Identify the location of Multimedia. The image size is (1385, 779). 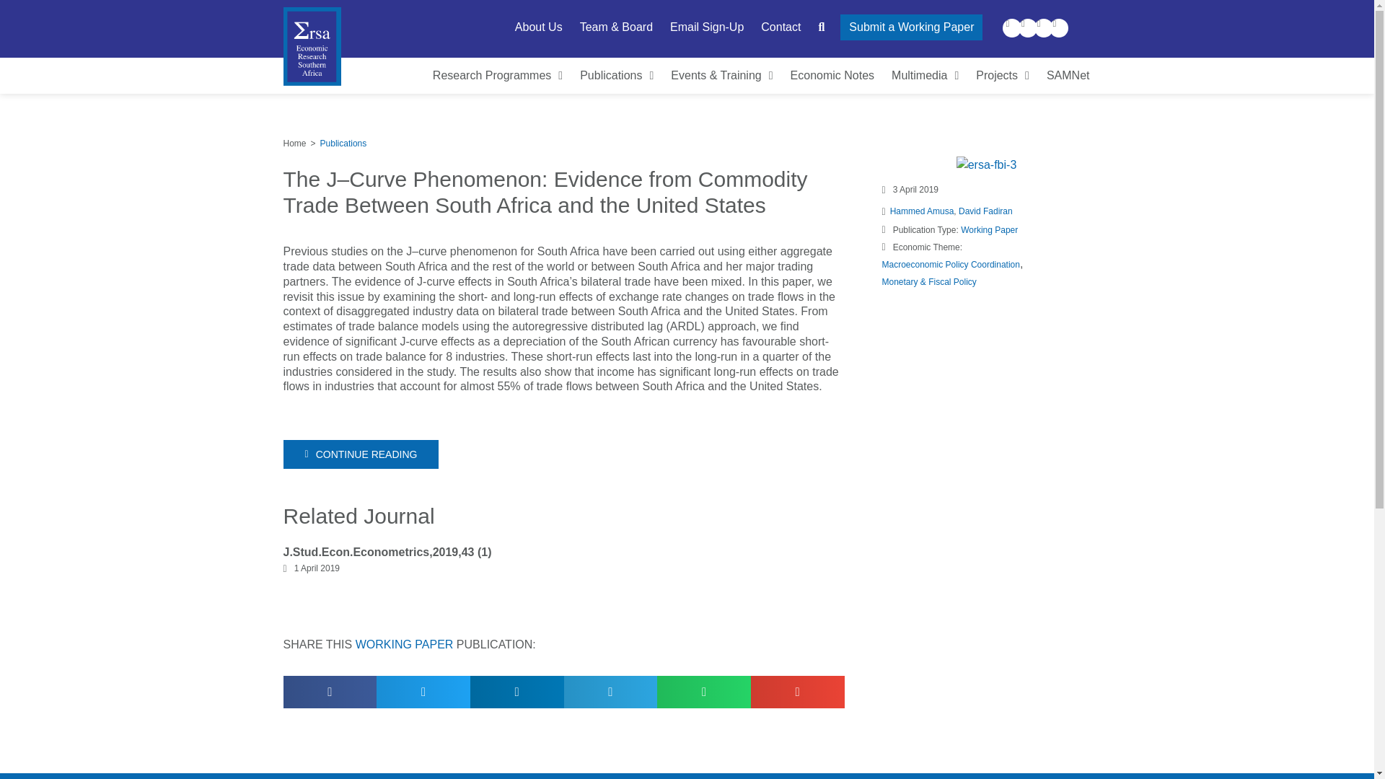
(925, 76).